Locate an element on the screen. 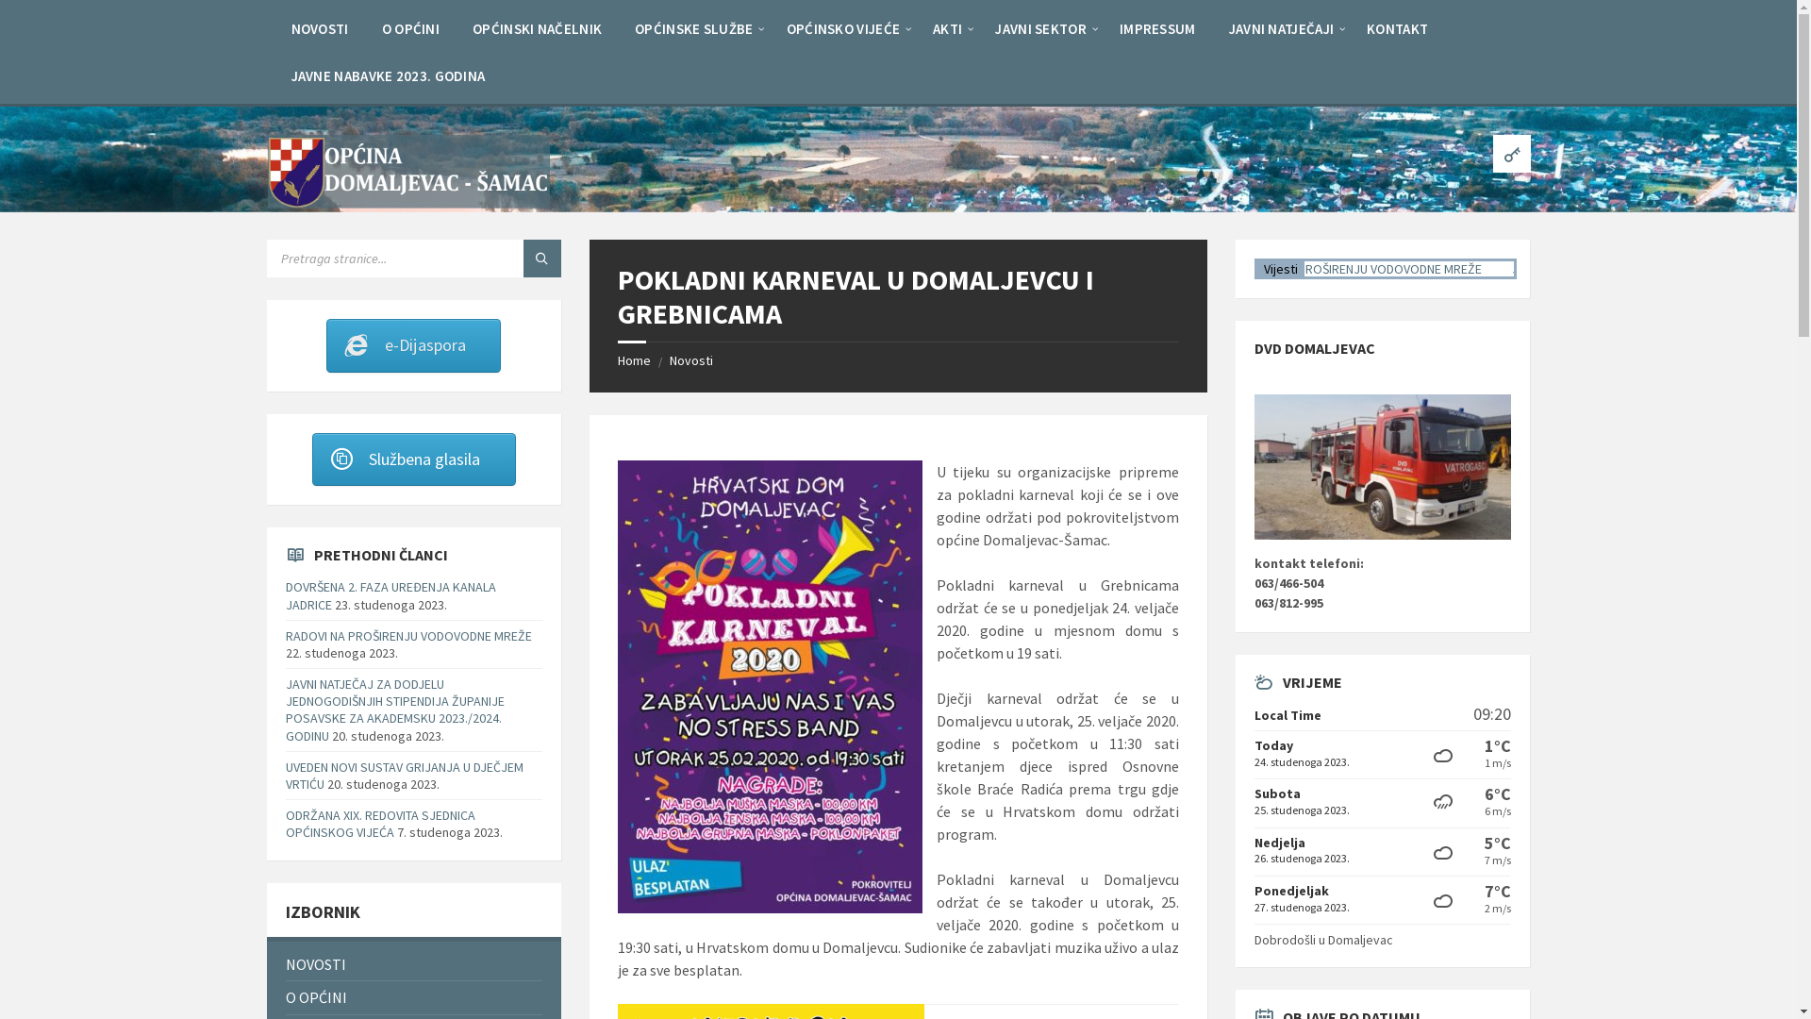 This screenshot has height=1019, width=1811. NOVOSTI is located at coordinates (413, 964).